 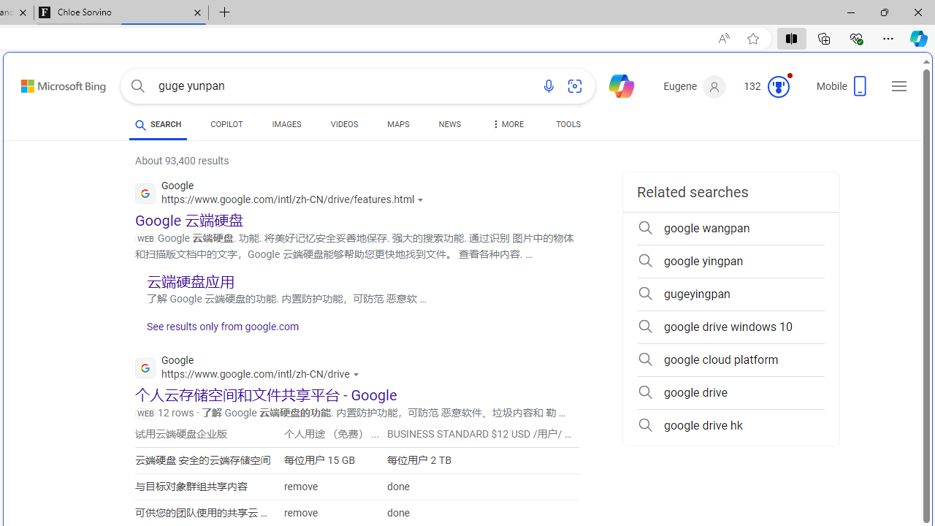 I want to click on Split screen, so click(x=791, y=38).